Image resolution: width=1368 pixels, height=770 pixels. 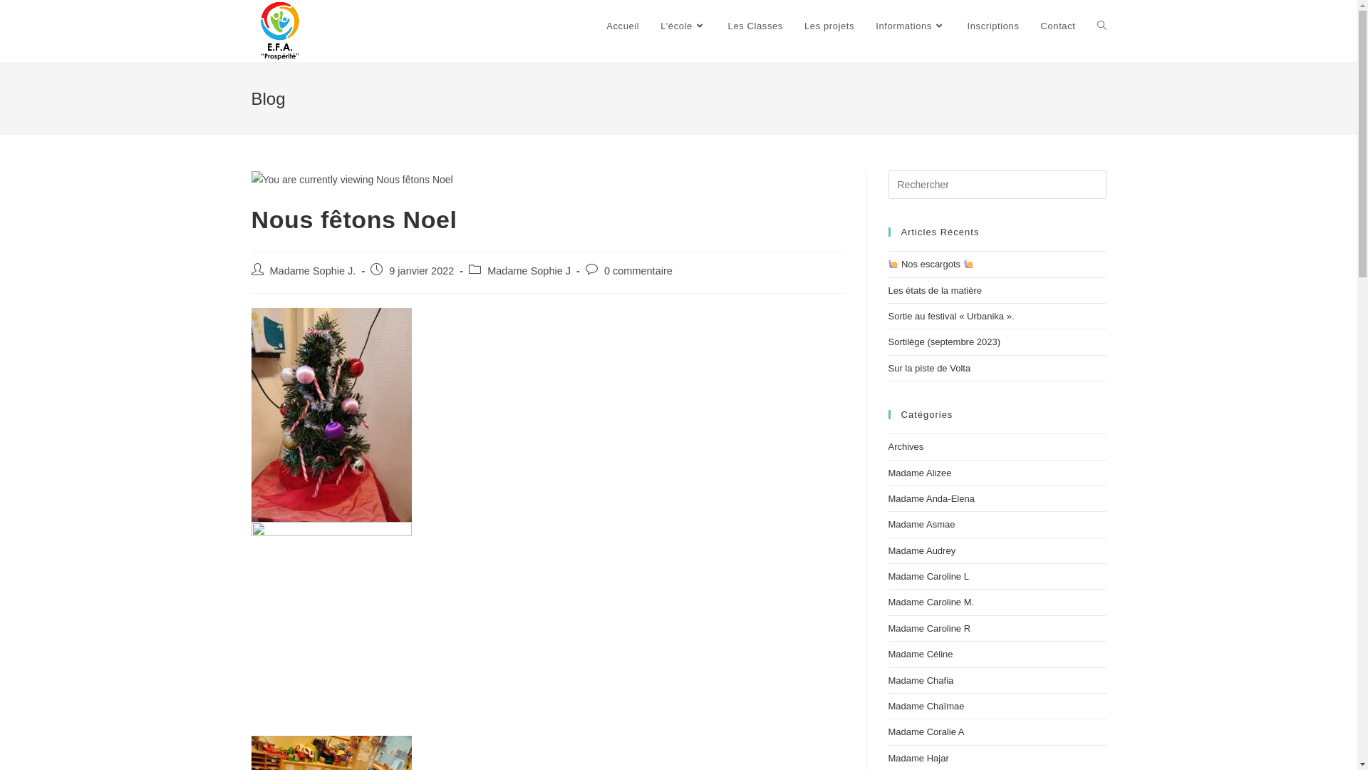 I want to click on Madame Alizee, so click(x=919, y=473).